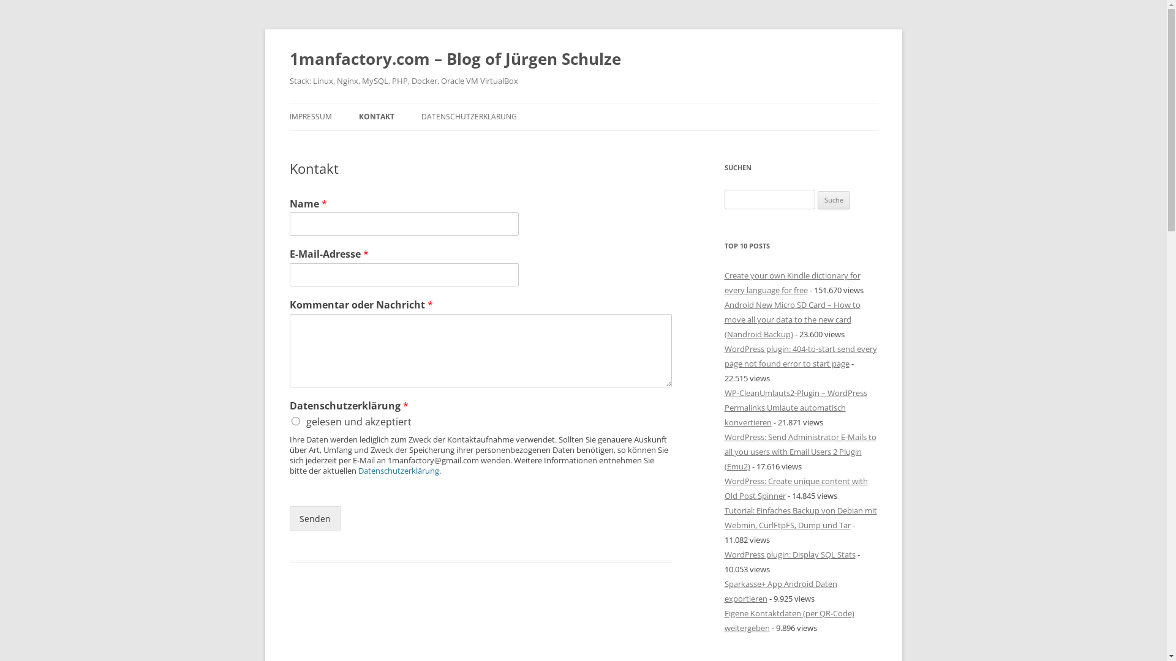 The width and height of the screenshot is (1176, 661). Describe the element at coordinates (789, 621) in the screenshot. I see `Eigene Kontaktdaten (per QR-Code) weitergeben` at that location.